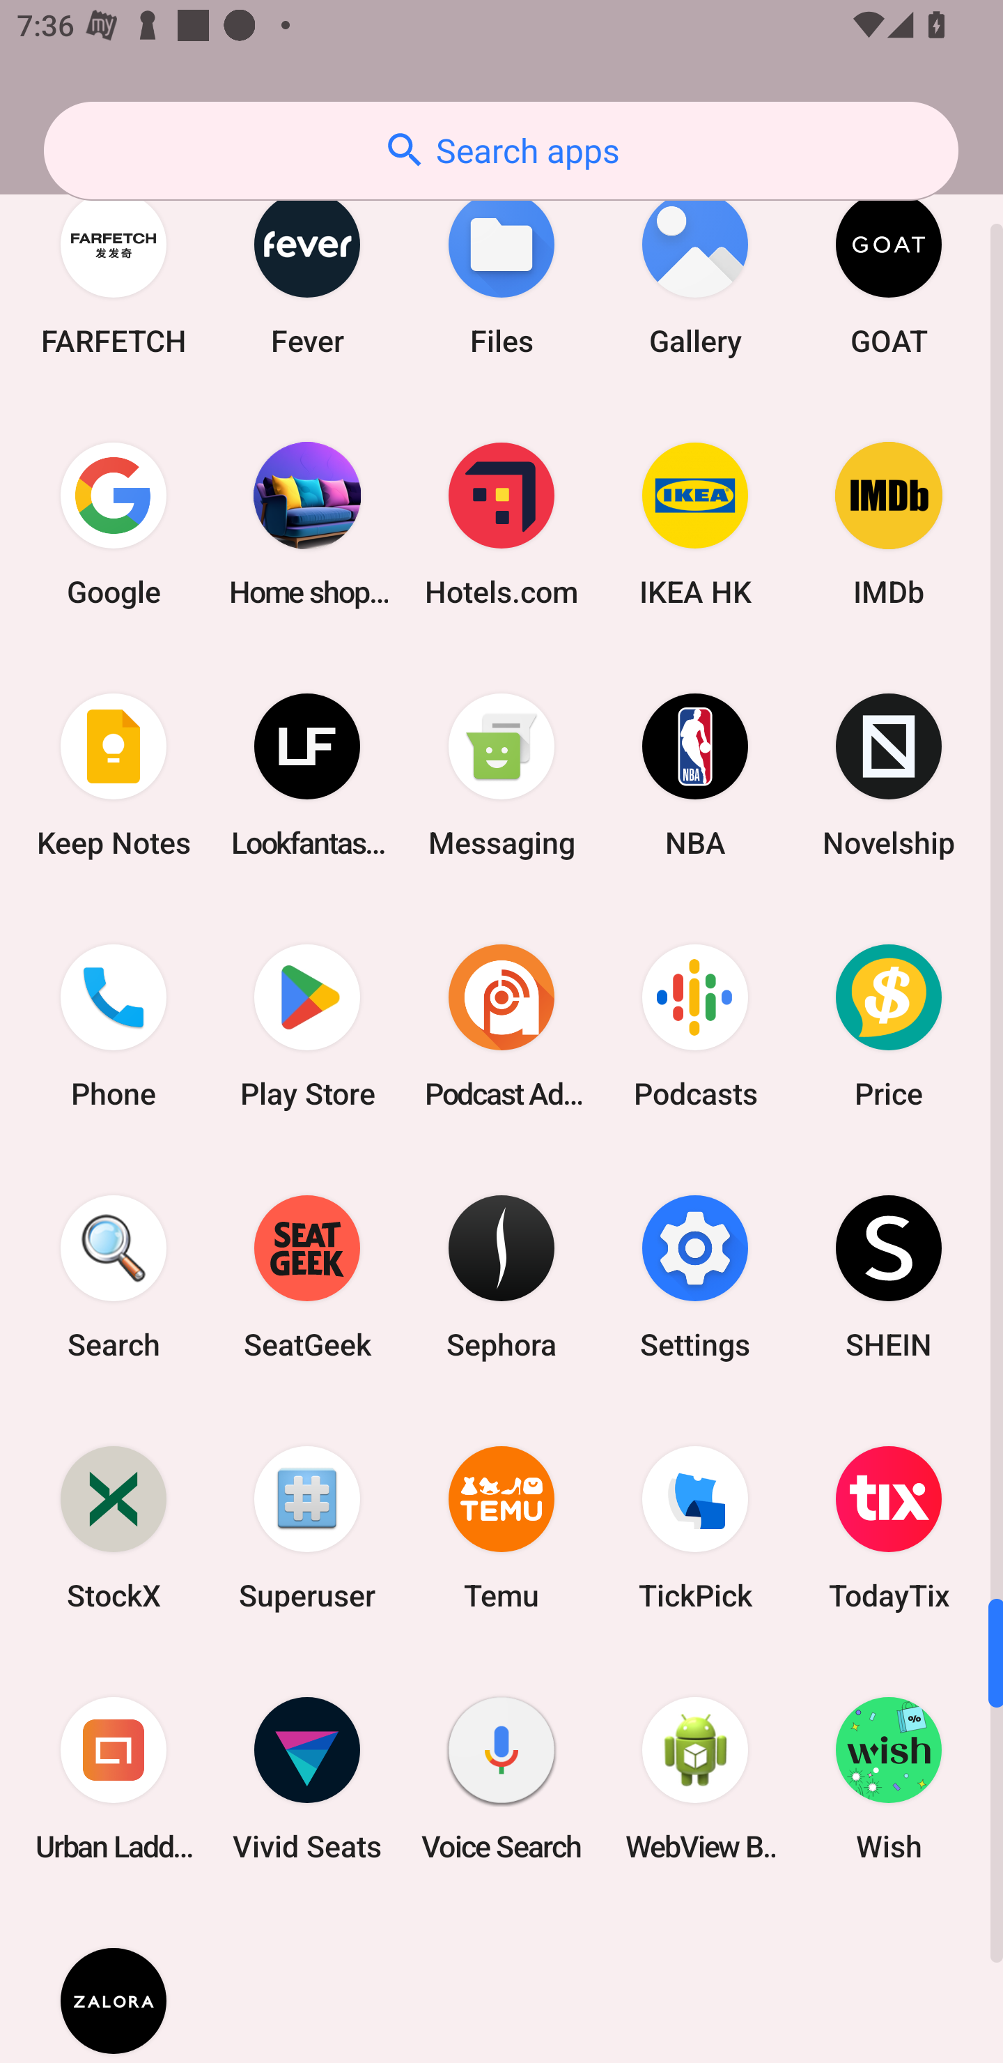 This screenshot has width=1003, height=2063. Describe the element at coordinates (114, 1025) in the screenshot. I see `Phone` at that location.